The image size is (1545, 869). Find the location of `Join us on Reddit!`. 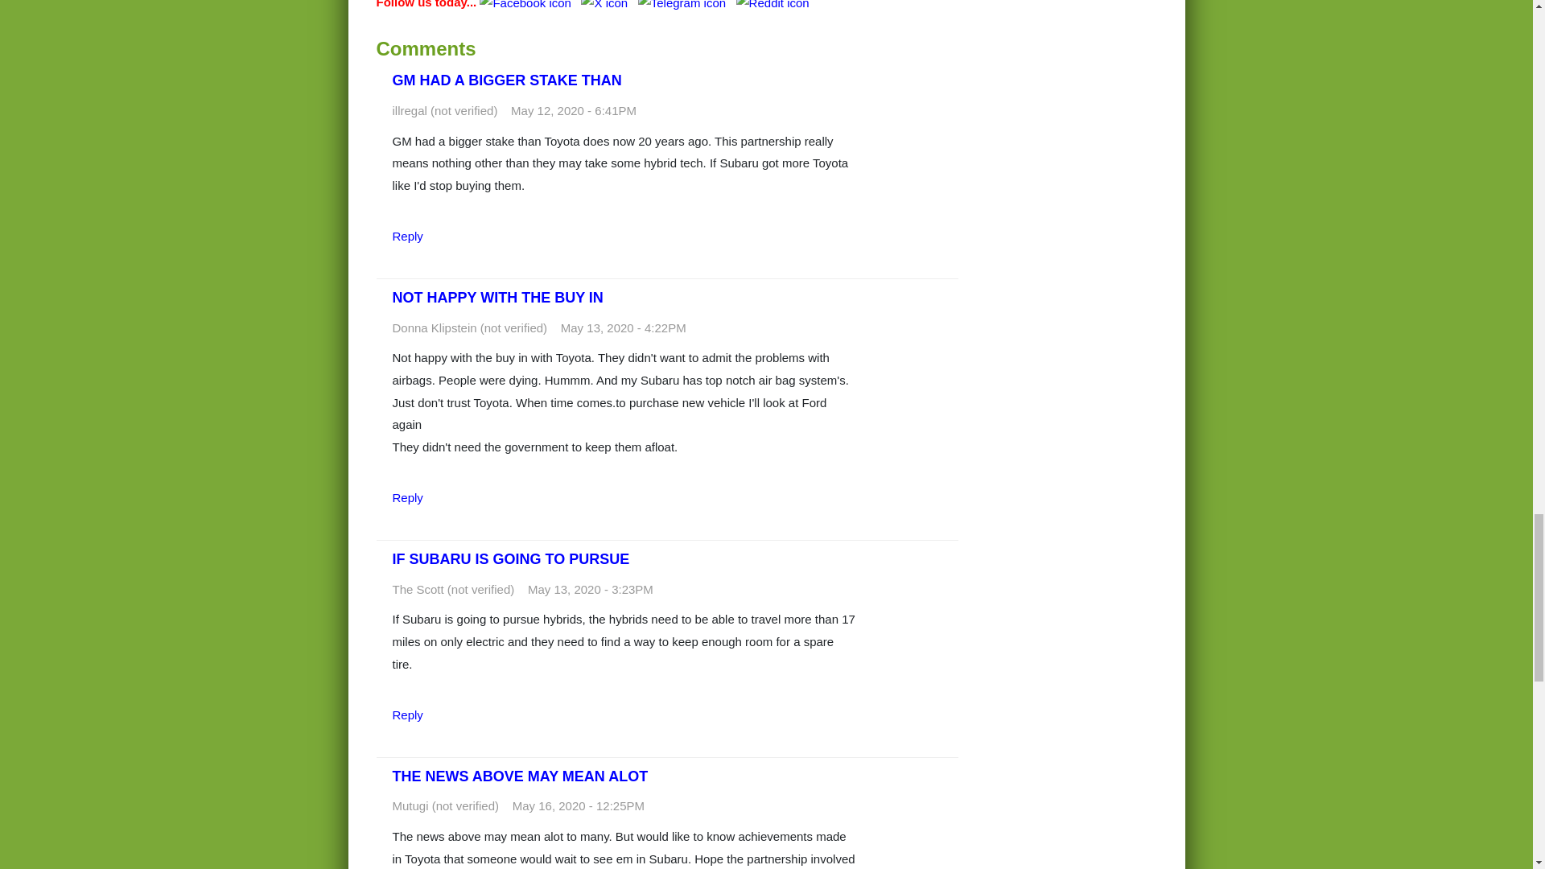

Join us on Reddit! is located at coordinates (772, 4).